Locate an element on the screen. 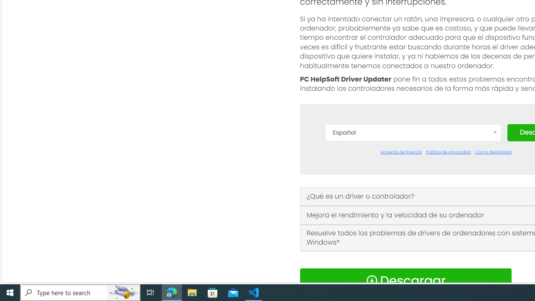 Image resolution: width=535 pixels, height=301 pixels. Norsk is located at coordinates (413, 273).